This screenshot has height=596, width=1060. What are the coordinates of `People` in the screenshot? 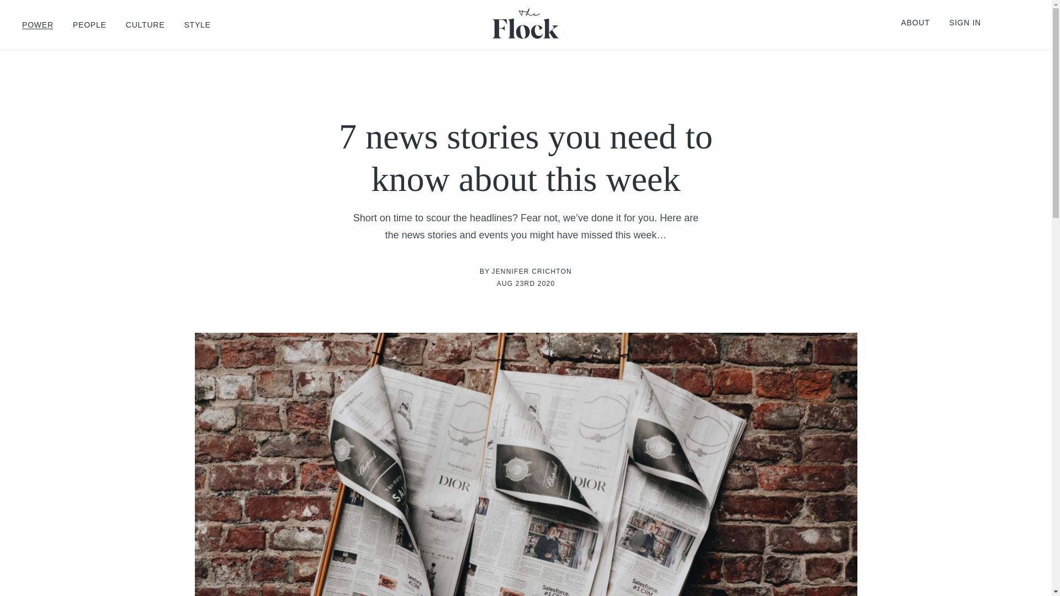 It's located at (89, 24).